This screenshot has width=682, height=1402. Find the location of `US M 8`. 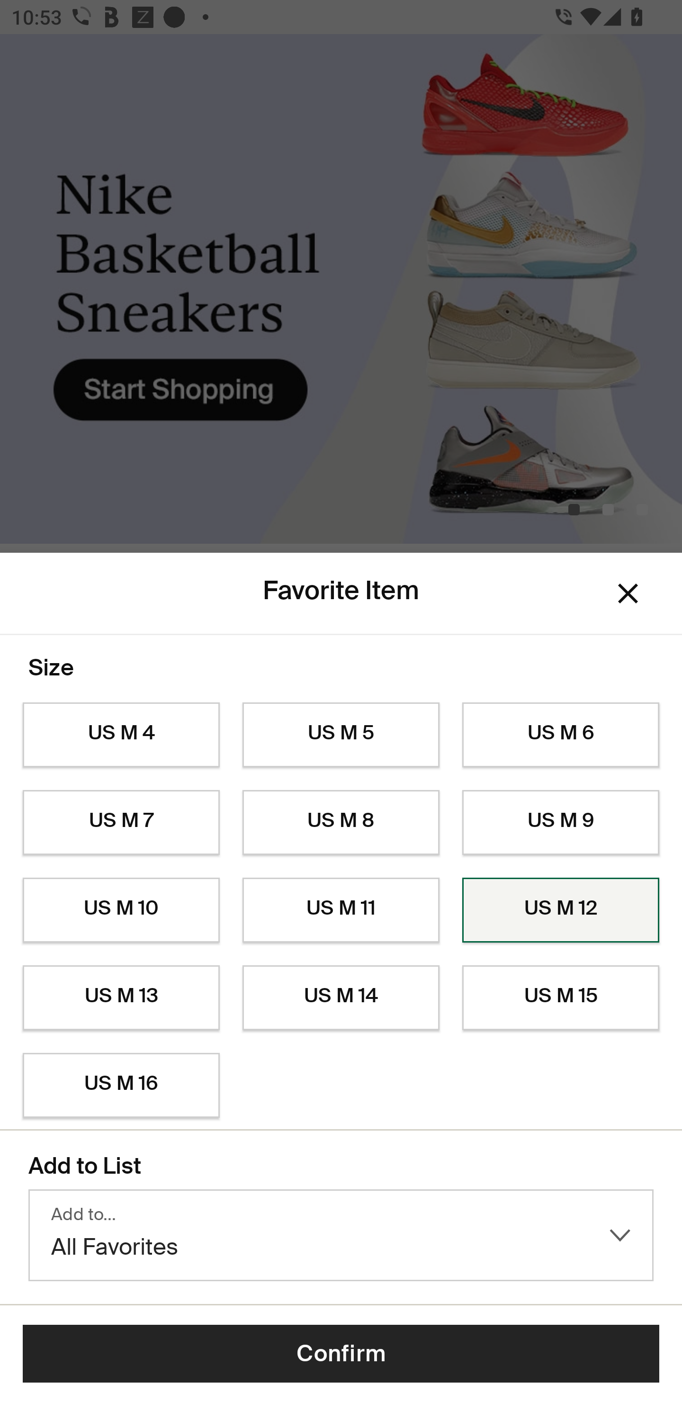

US M 8 is located at coordinates (341, 822).